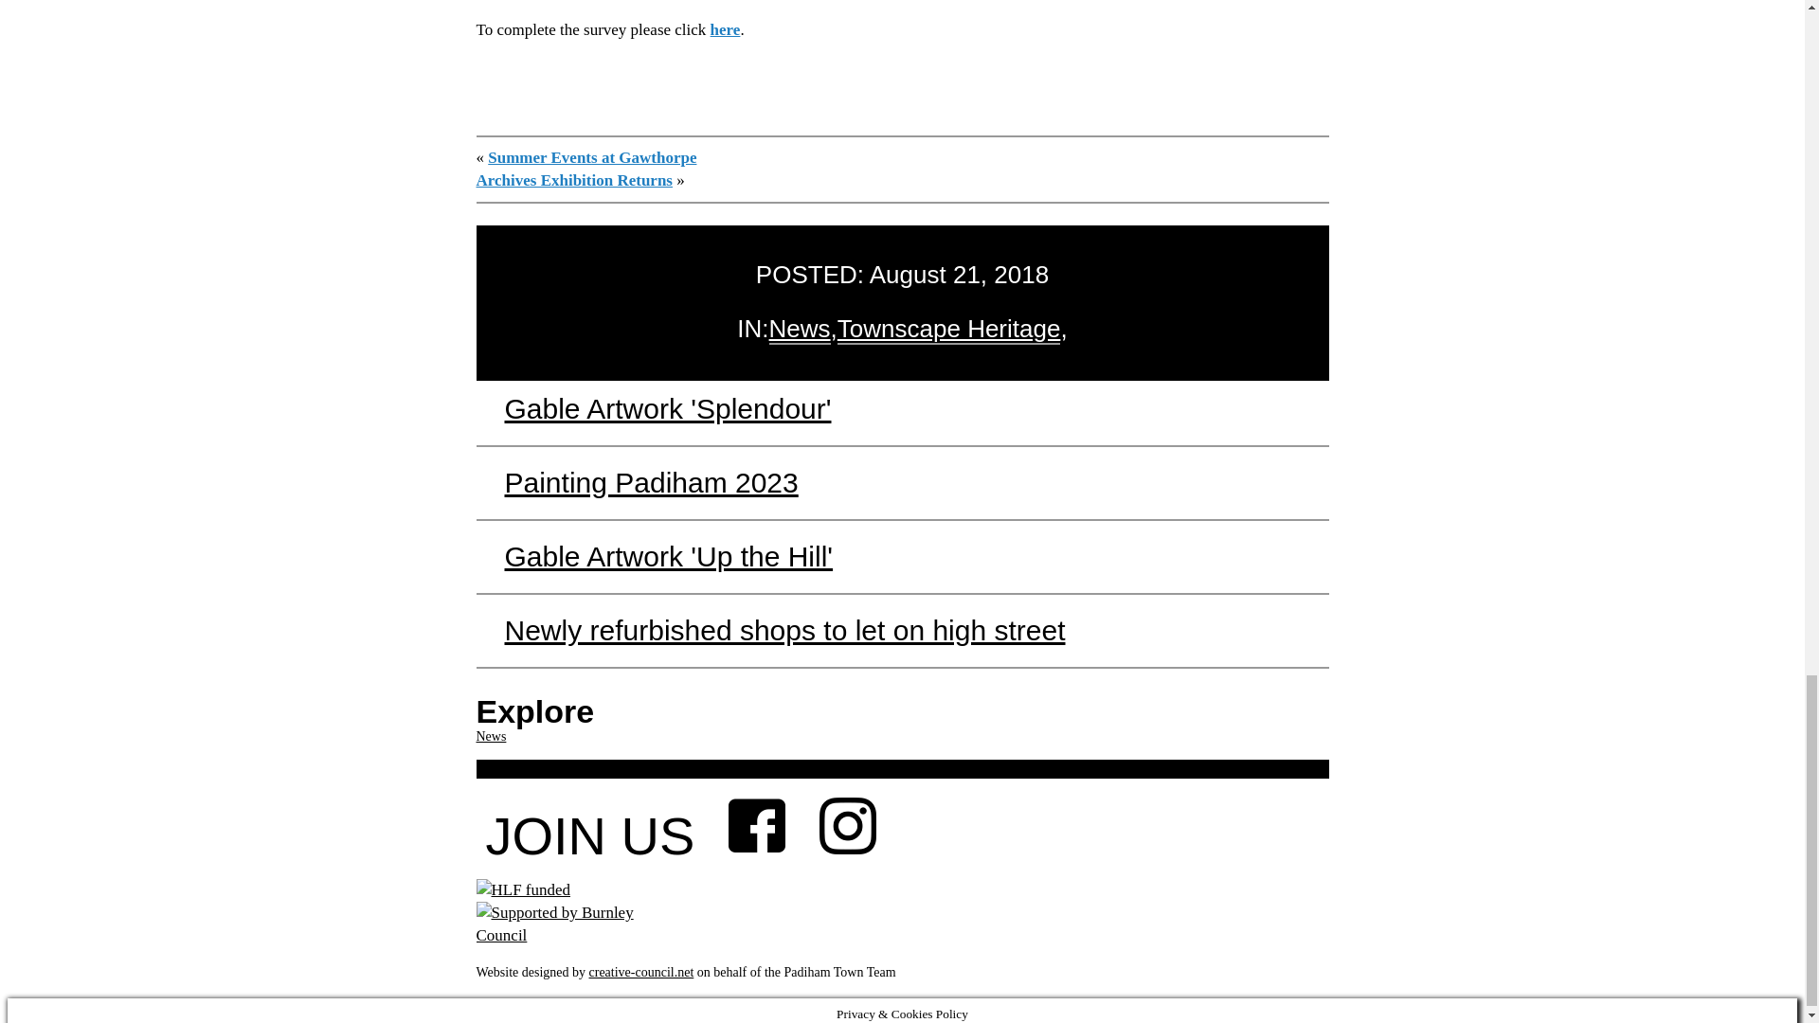 The width and height of the screenshot is (1819, 1023). Describe the element at coordinates (591, 155) in the screenshot. I see `Summer Events at Gawthorpe` at that location.